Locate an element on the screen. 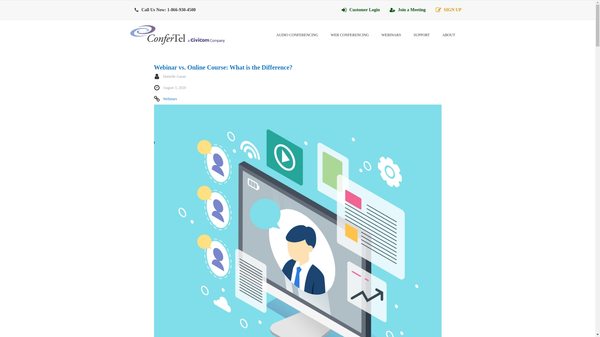 The height and width of the screenshot is (337, 600). SUPPORT is located at coordinates (422, 35).